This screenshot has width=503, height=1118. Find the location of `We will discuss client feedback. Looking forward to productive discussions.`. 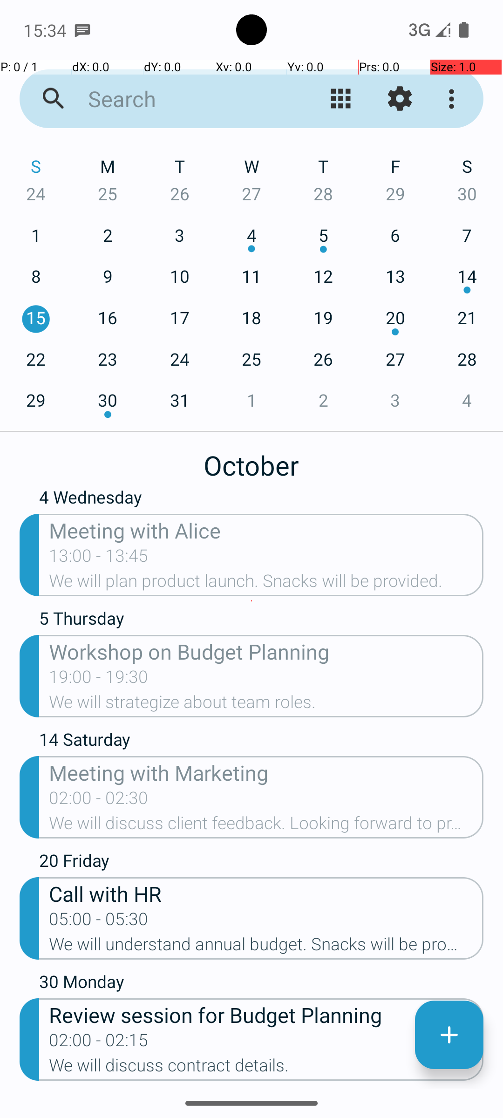

We will discuss client feedback. Looking forward to productive discussions. is located at coordinates (266, 826).